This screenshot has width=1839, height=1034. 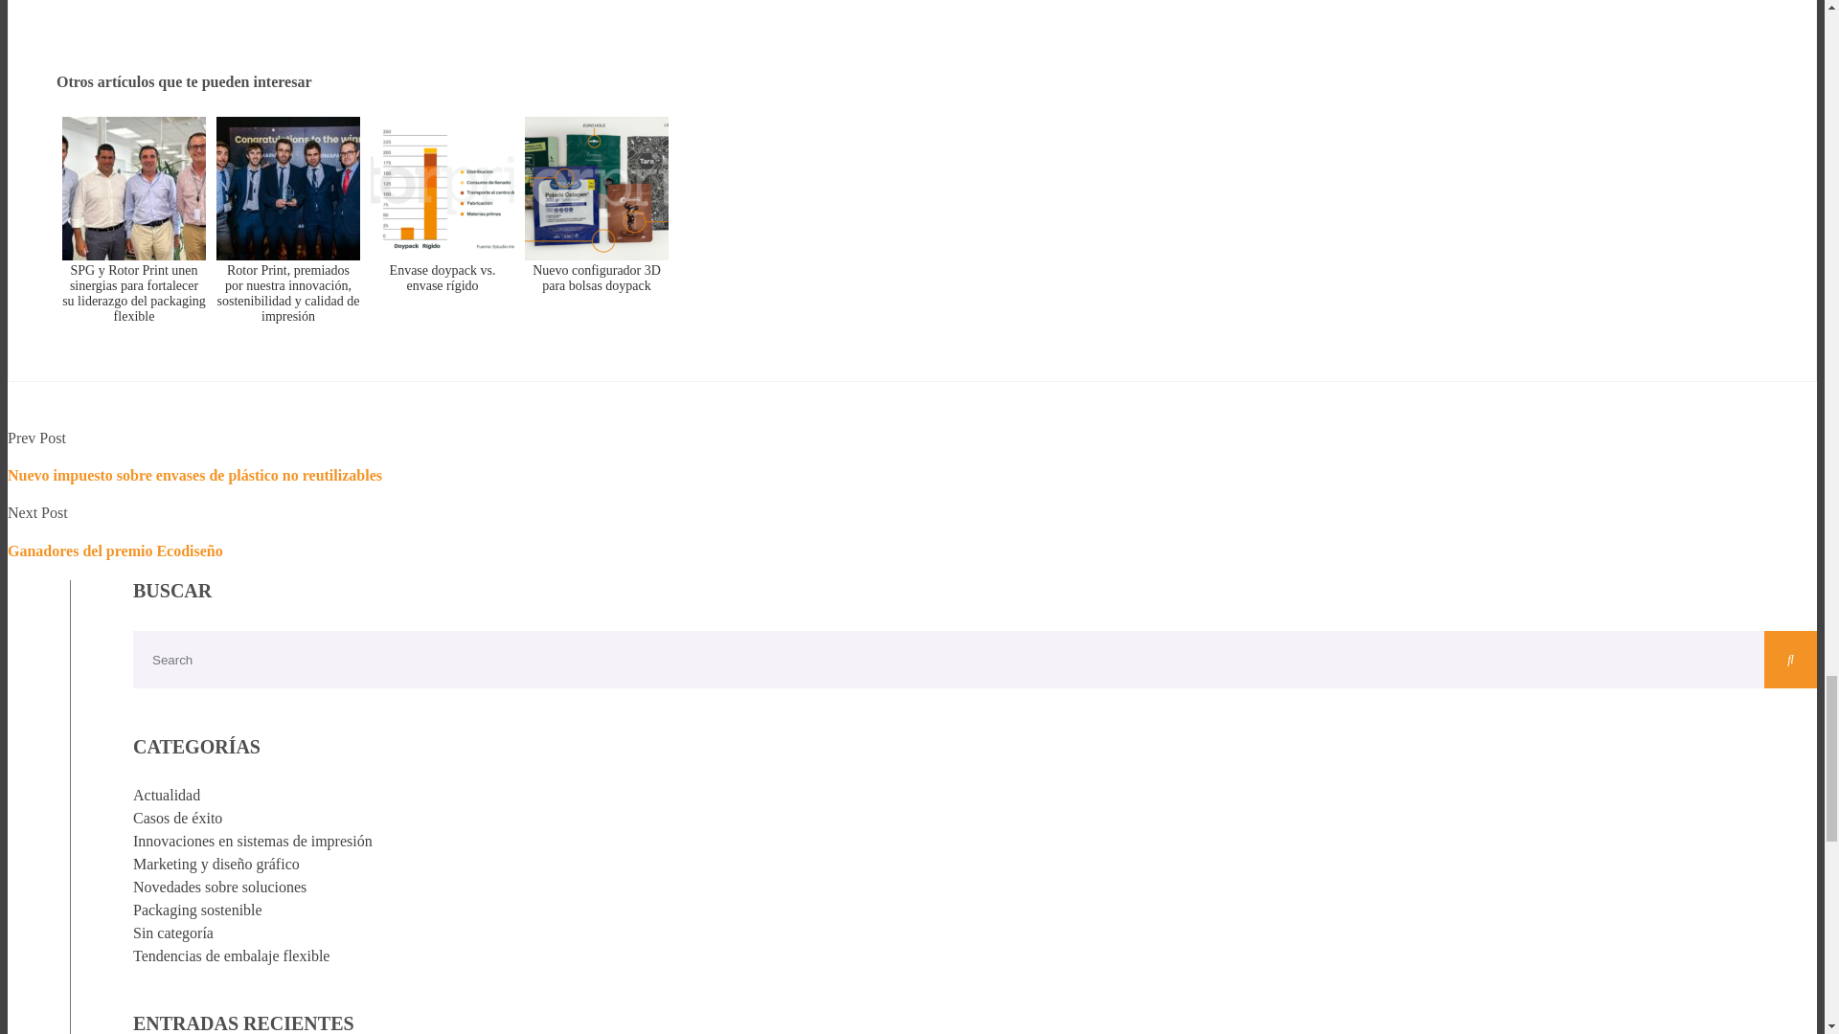 What do you see at coordinates (167, 795) in the screenshot?
I see `Actualidad` at bounding box center [167, 795].